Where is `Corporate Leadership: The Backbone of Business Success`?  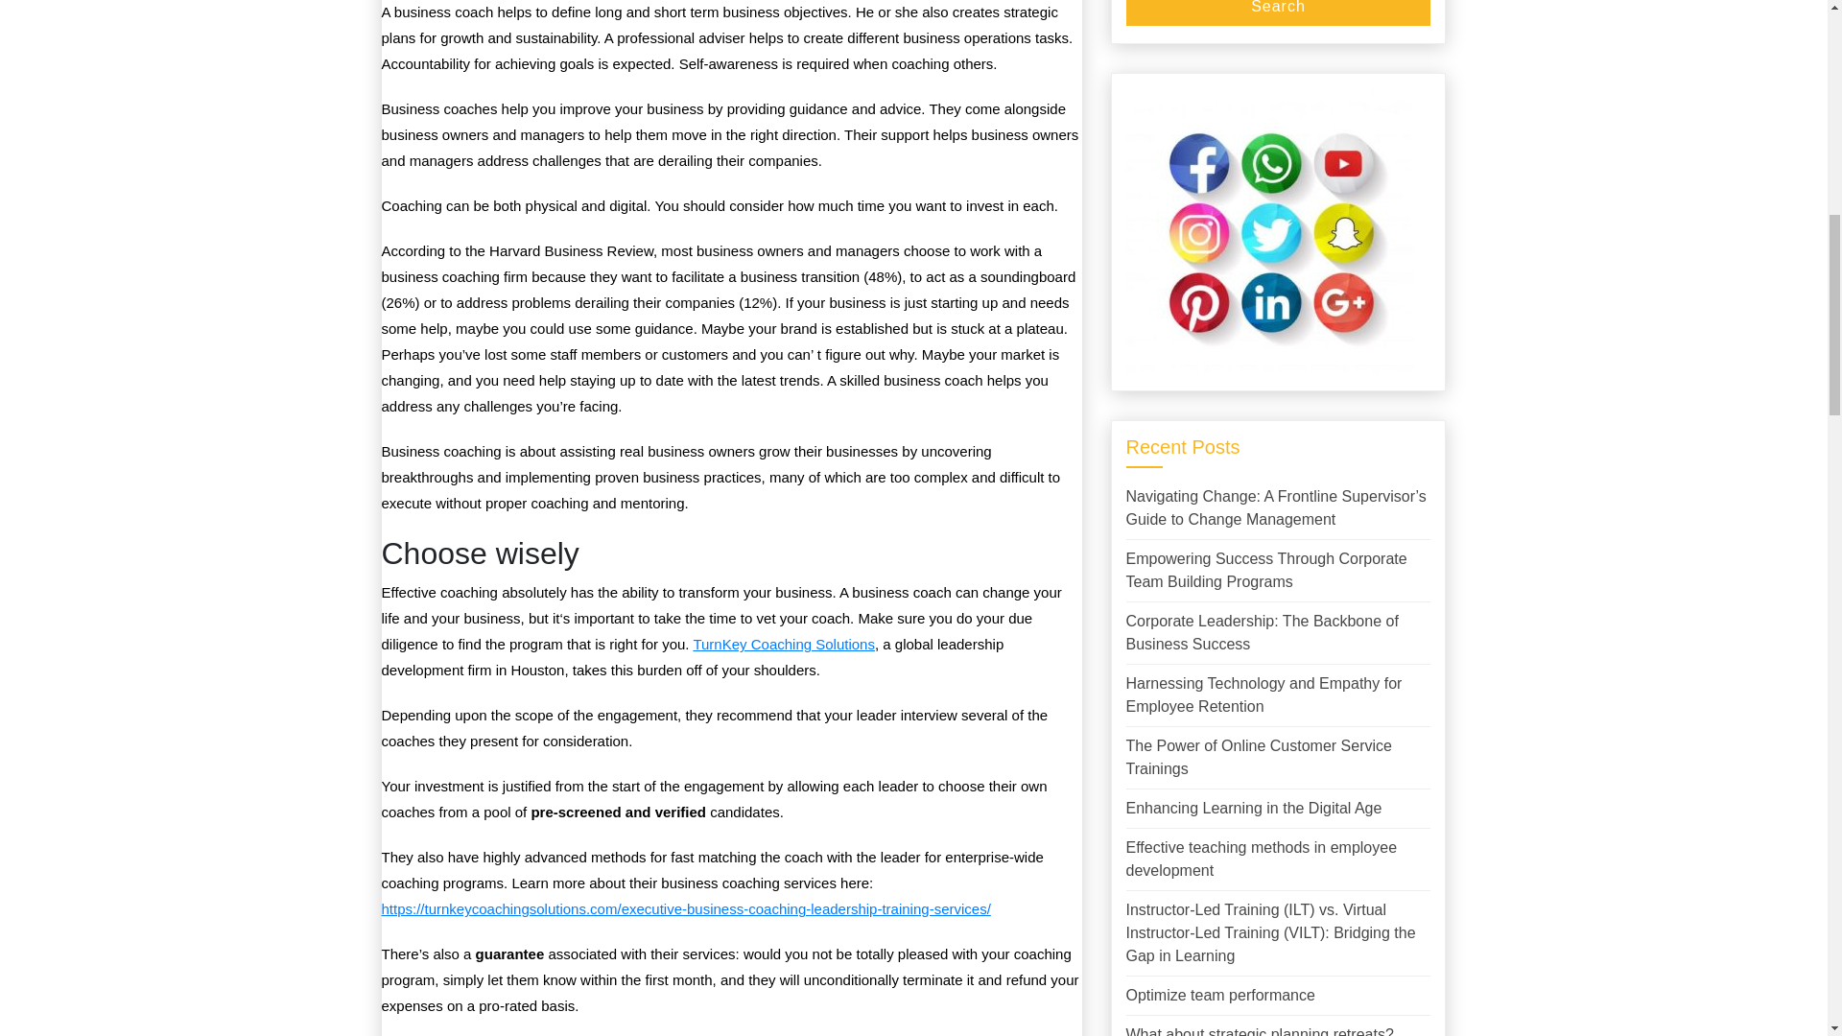 Corporate Leadership: The Backbone of Business Success is located at coordinates (1262, 631).